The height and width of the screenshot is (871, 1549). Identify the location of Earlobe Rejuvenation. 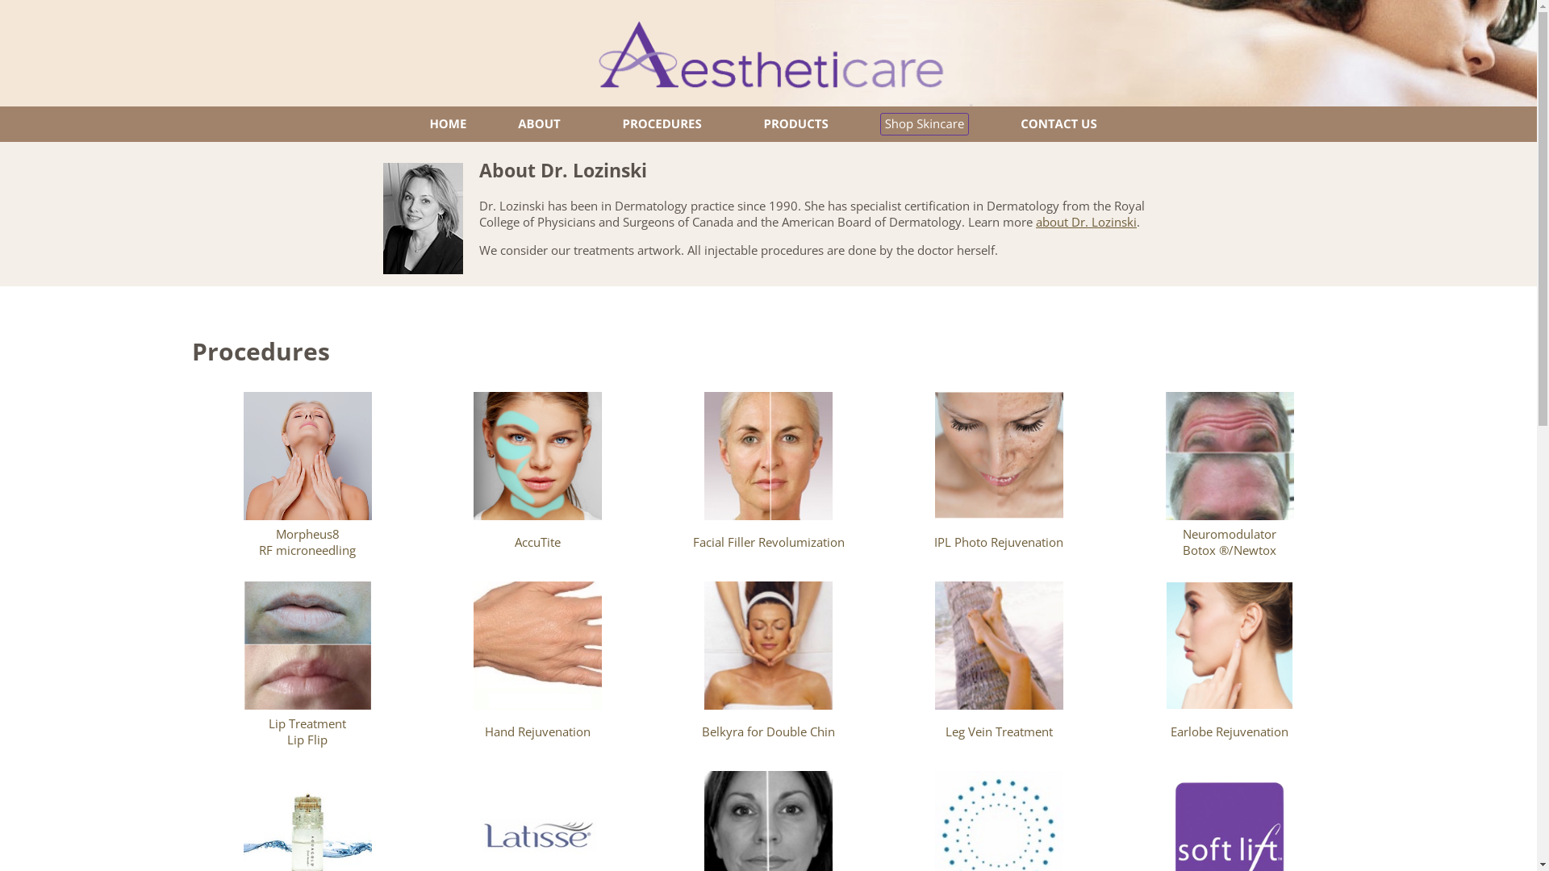
(1230, 668).